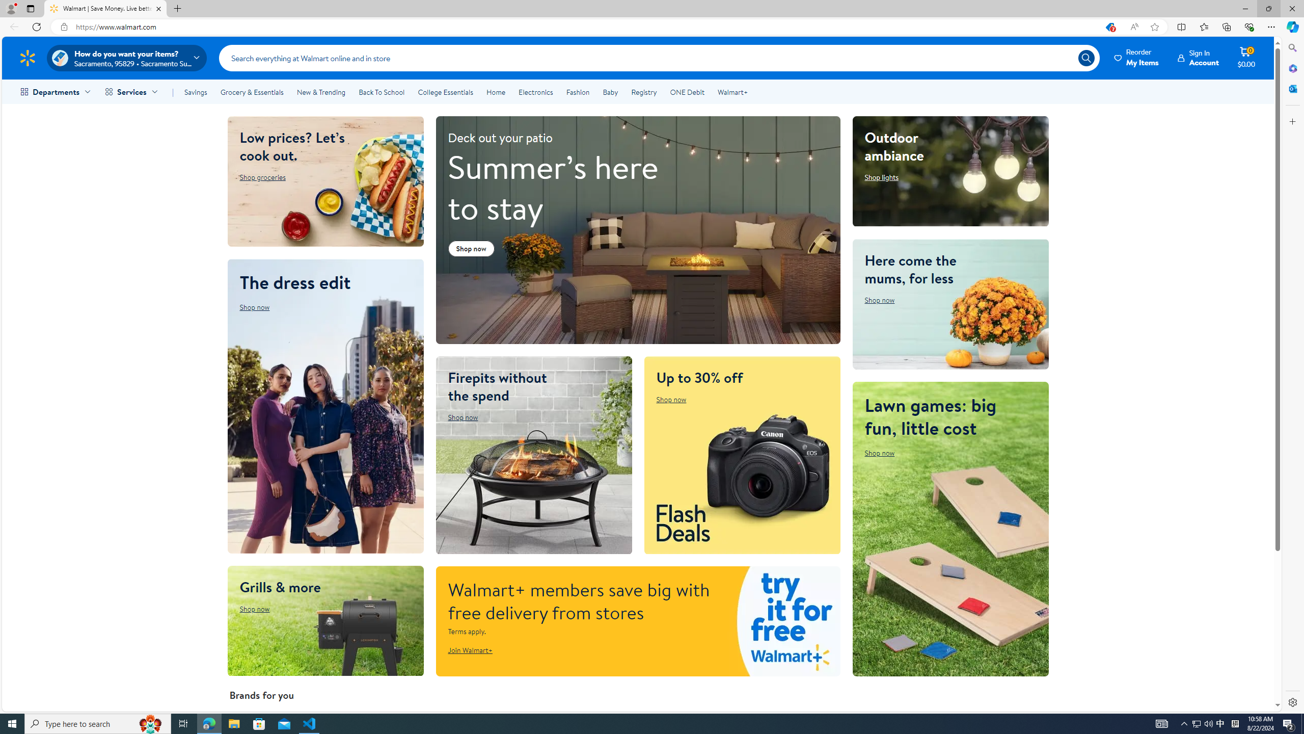  What do you see at coordinates (105, 9) in the screenshot?
I see `Walmart | Save Money. Live better.` at bounding box center [105, 9].